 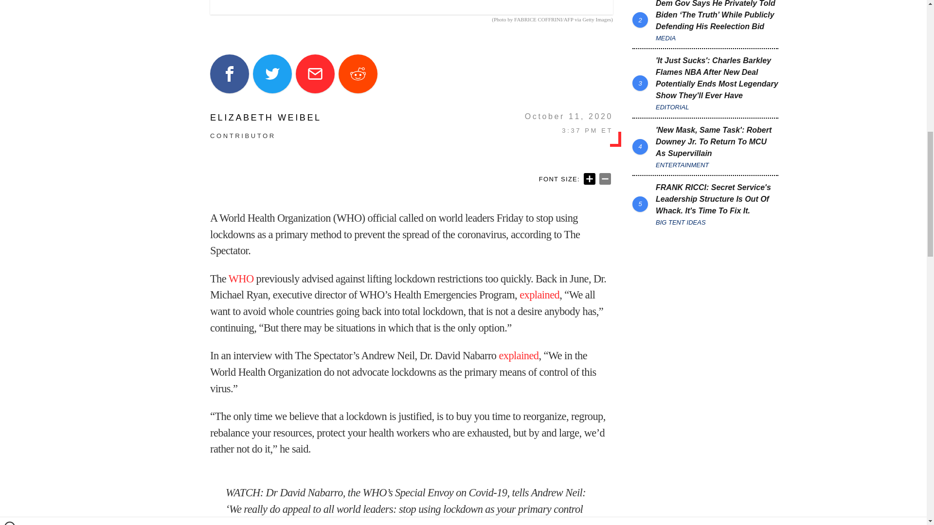 What do you see at coordinates (241, 279) in the screenshot?
I see `WHO` at bounding box center [241, 279].